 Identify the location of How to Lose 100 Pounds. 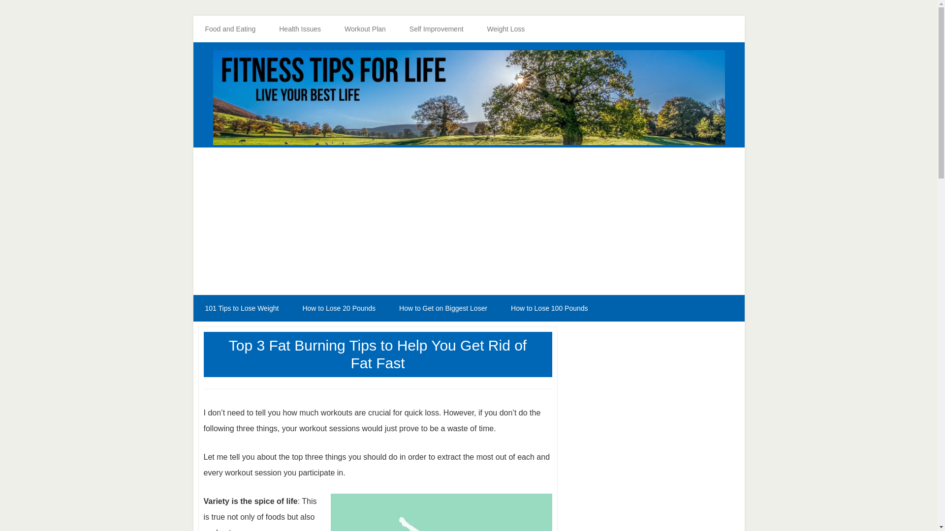
(549, 308).